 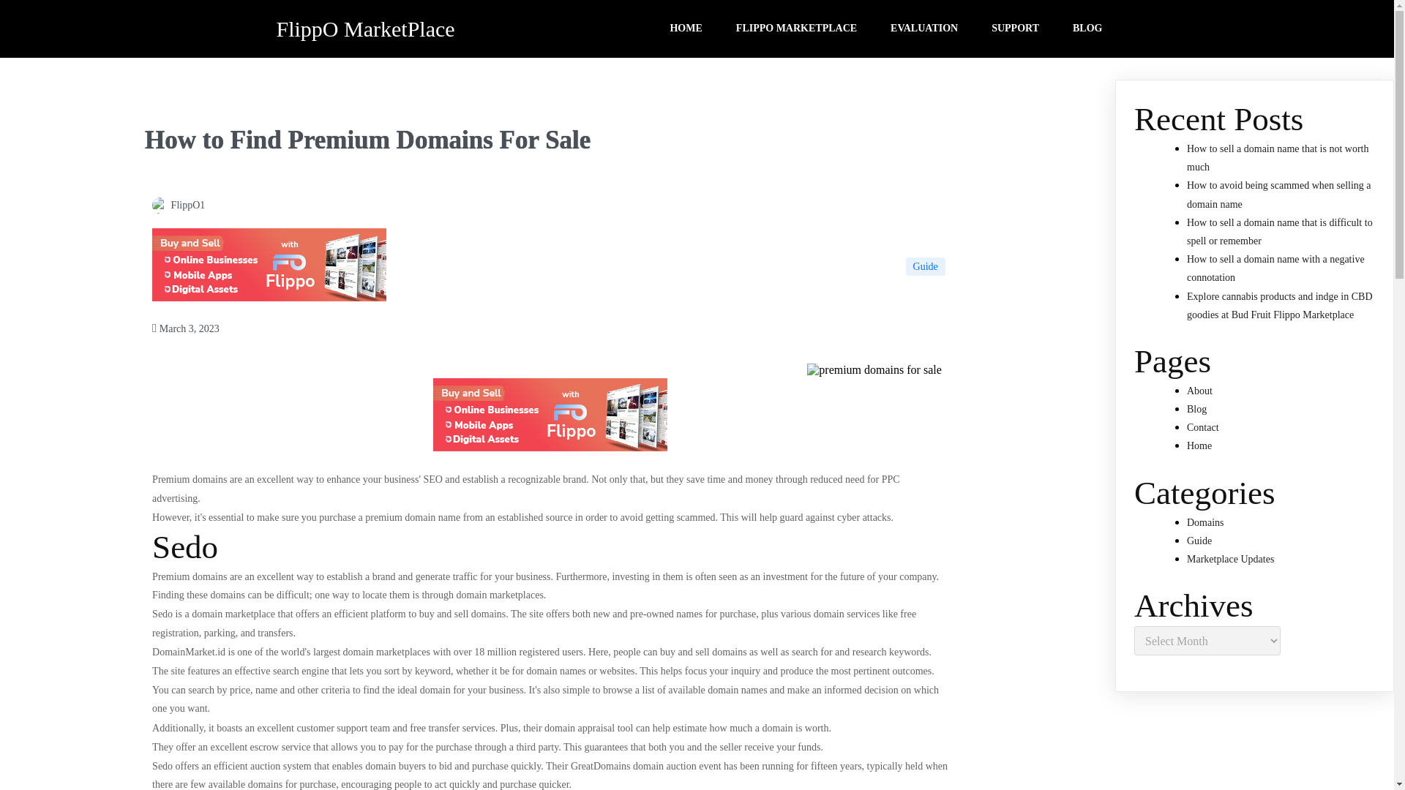 I want to click on Contact, so click(x=1203, y=427).